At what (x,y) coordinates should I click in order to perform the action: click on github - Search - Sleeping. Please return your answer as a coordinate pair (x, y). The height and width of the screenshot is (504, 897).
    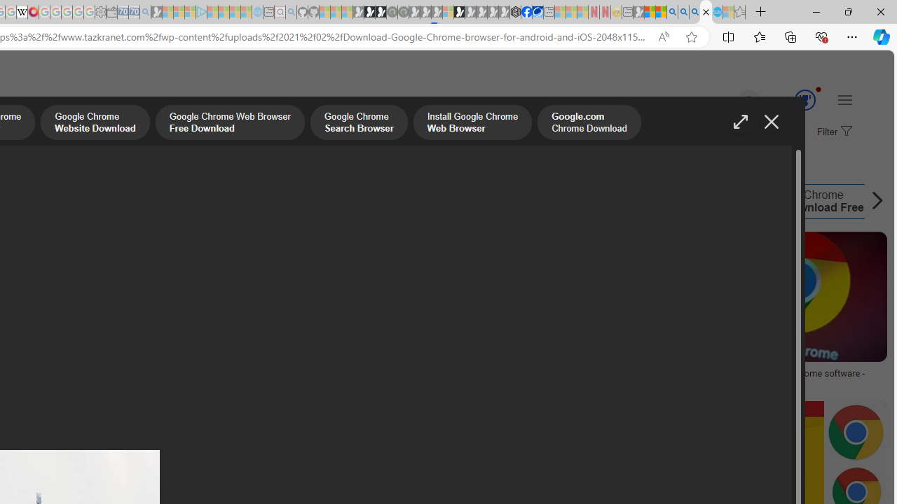
    Looking at the image, I should click on (292, 13).